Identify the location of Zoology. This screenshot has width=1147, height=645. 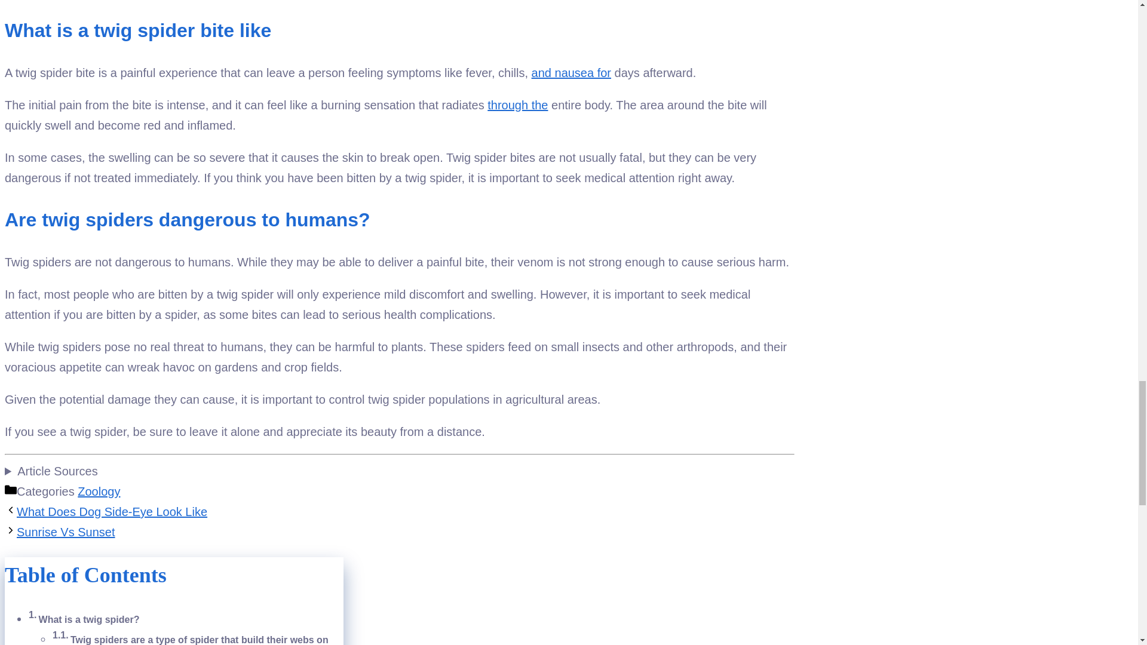
(99, 491).